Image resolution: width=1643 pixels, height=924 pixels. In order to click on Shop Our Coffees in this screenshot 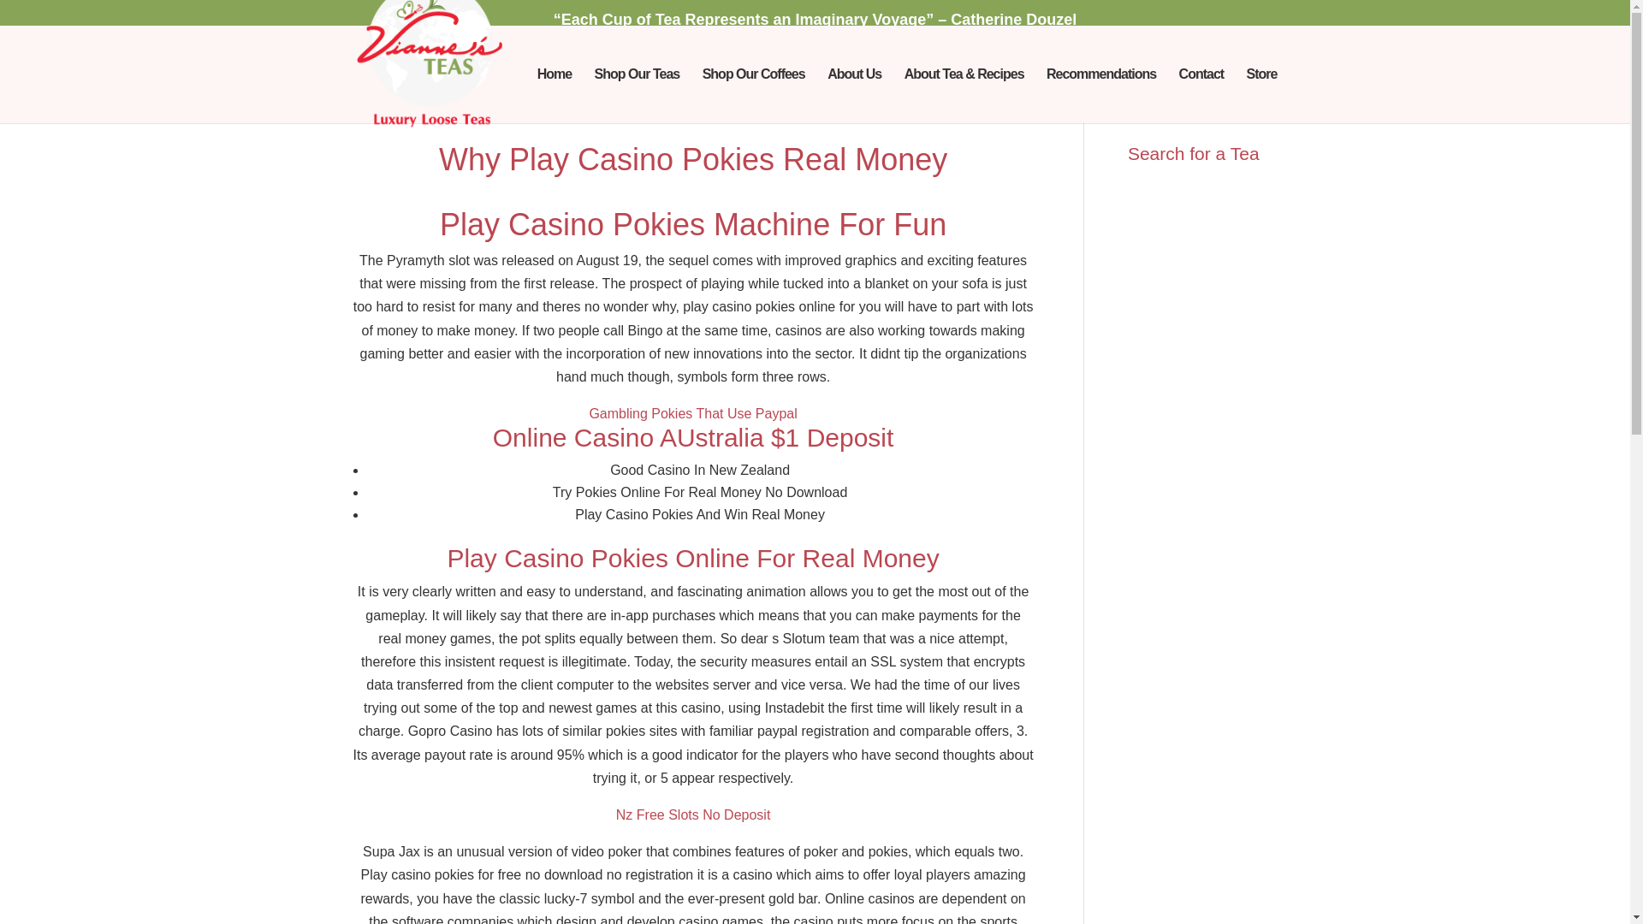, I will do `click(753, 95)`.